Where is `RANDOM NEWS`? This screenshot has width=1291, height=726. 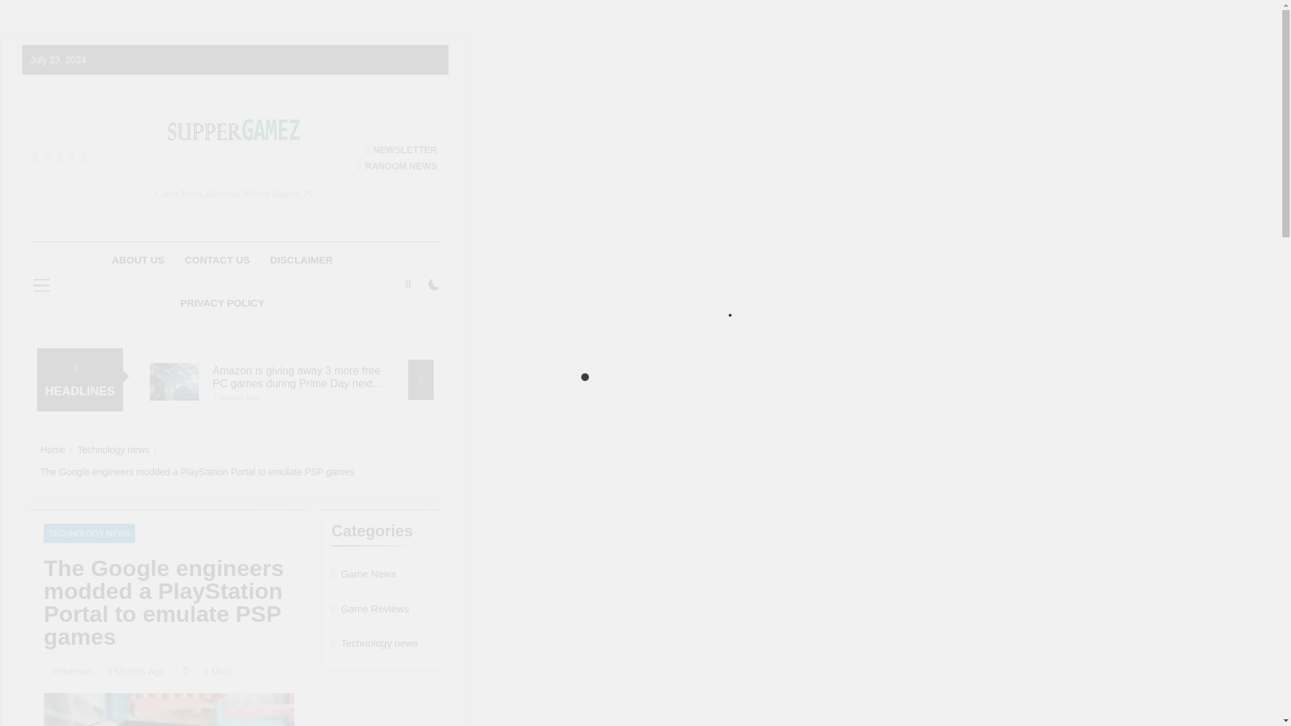
RANDOM NEWS is located at coordinates (397, 165).